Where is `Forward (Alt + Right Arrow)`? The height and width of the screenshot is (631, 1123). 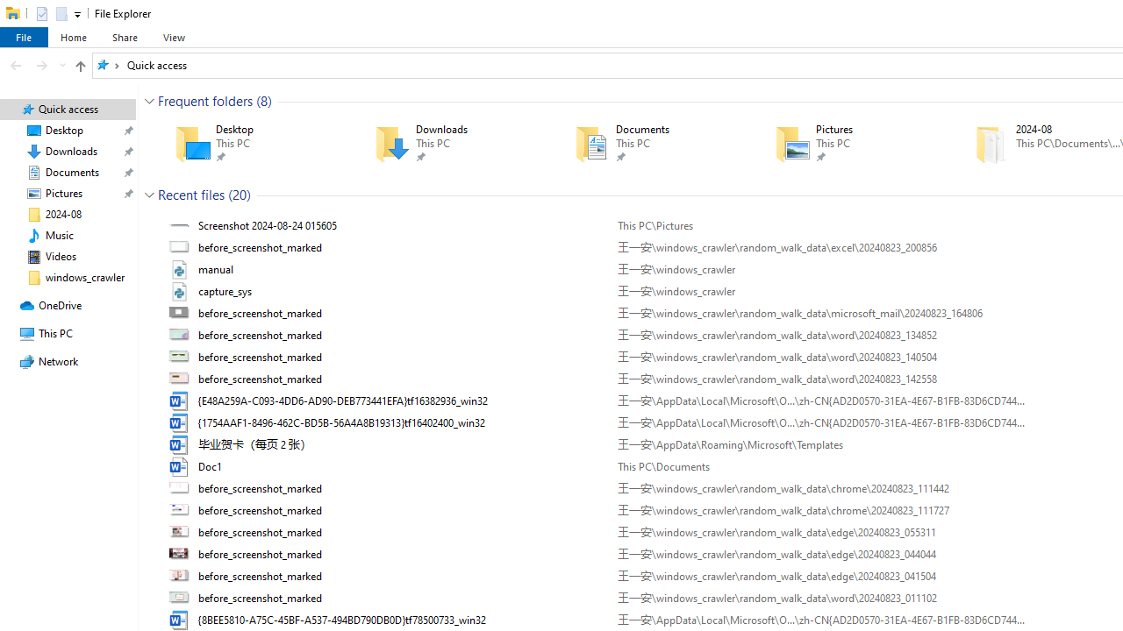 Forward (Alt + Right Arrow) is located at coordinates (42, 65).